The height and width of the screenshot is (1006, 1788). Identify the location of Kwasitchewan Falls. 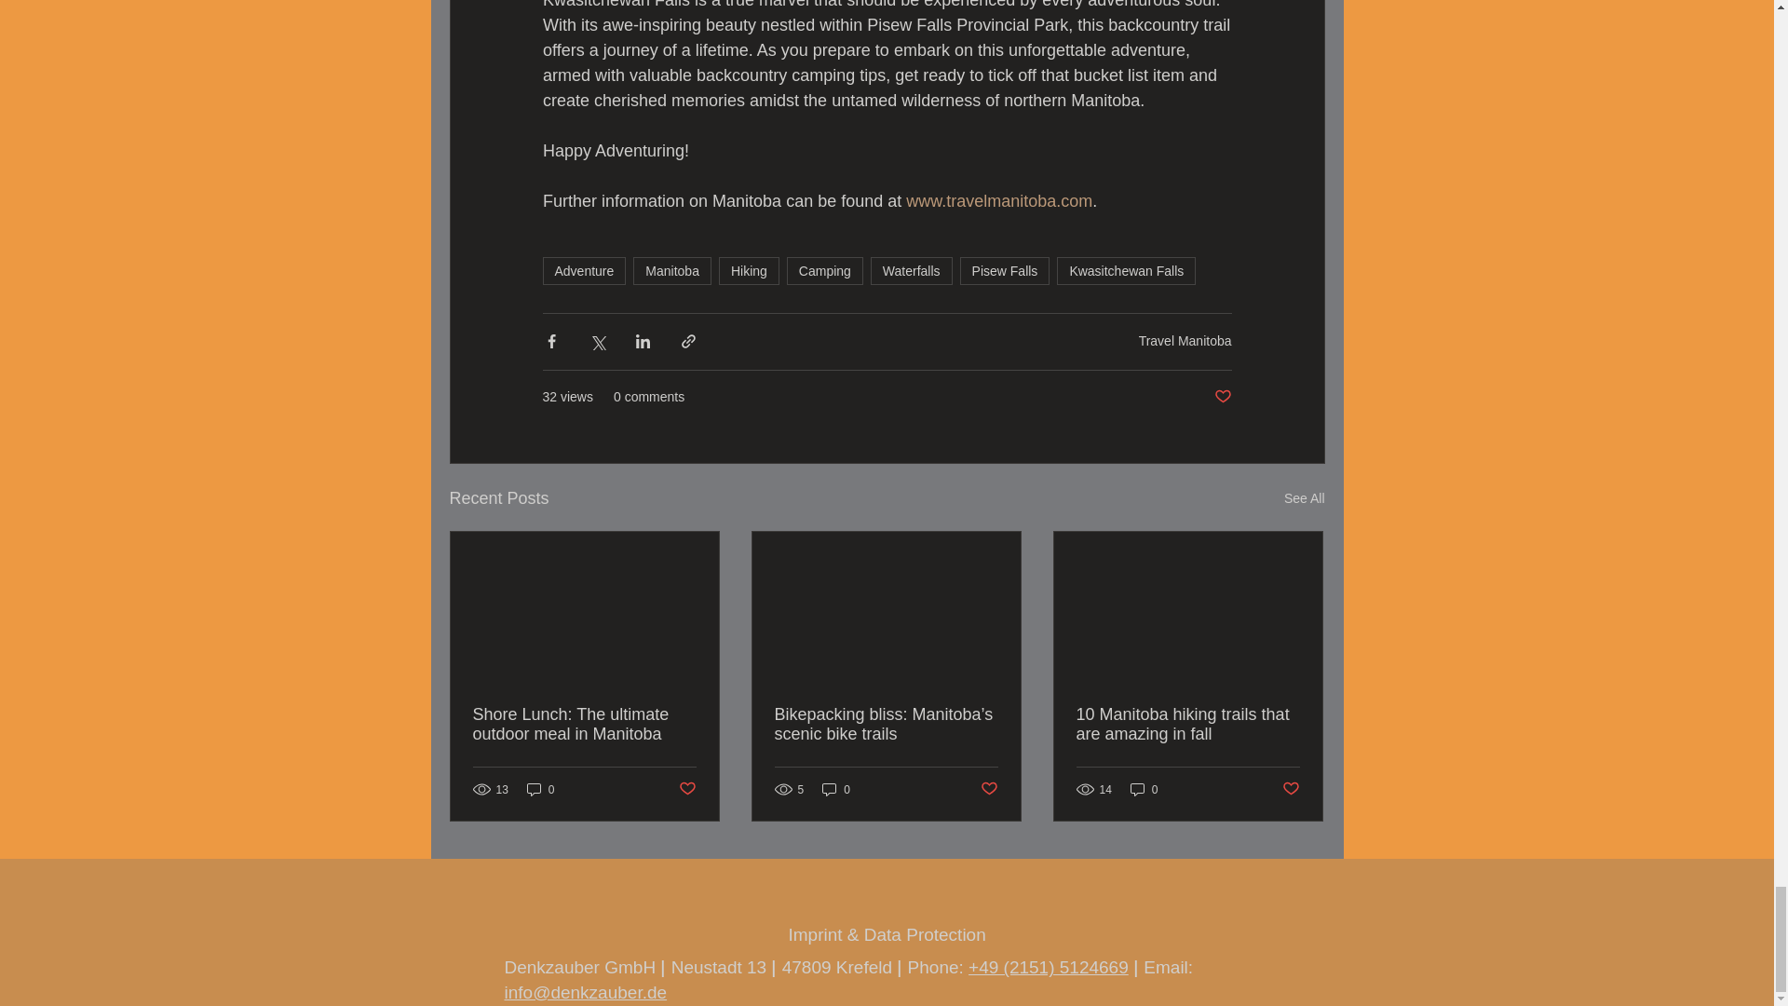
(1126, 270).